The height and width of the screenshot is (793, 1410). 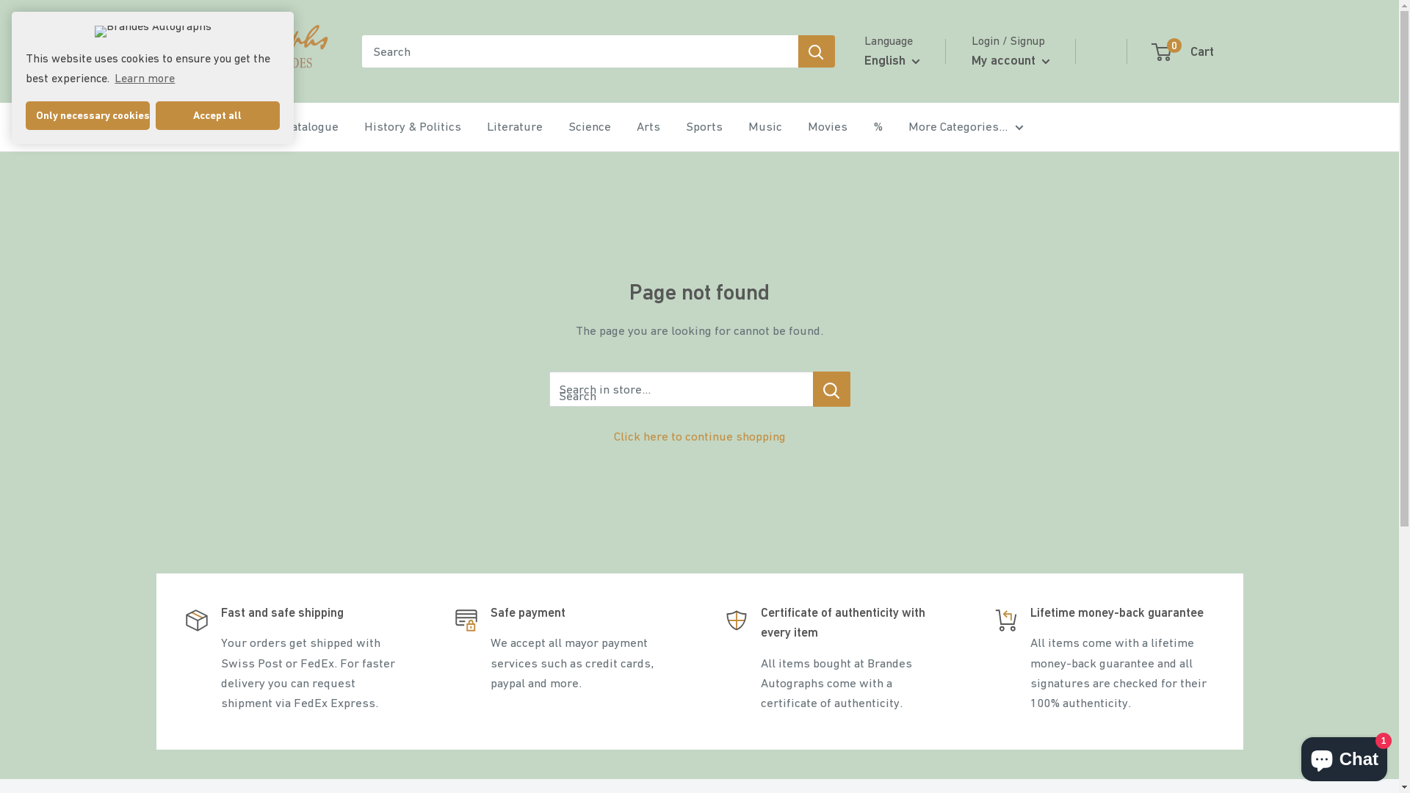 I want to click on Click here to continue shopping, so click(x=700, y=436).